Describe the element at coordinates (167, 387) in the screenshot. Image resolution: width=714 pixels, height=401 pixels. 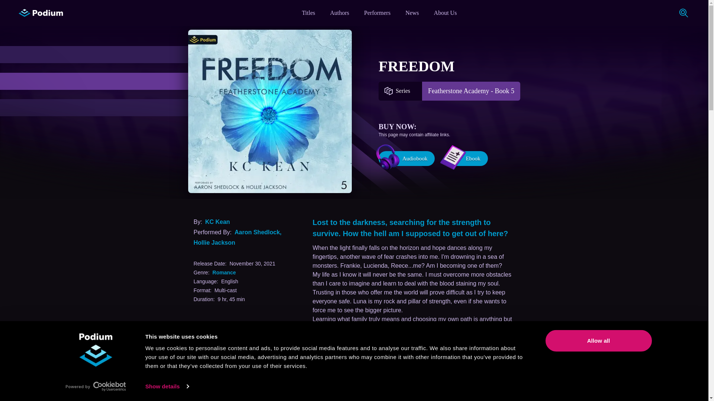
I see `Show details` at that location.